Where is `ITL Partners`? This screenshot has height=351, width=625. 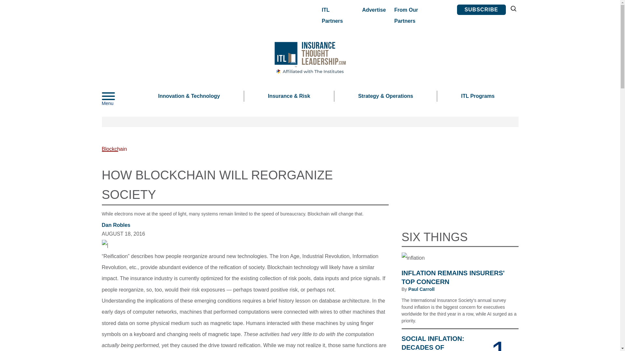 ITL Partners is located at coordinates (336, 16).